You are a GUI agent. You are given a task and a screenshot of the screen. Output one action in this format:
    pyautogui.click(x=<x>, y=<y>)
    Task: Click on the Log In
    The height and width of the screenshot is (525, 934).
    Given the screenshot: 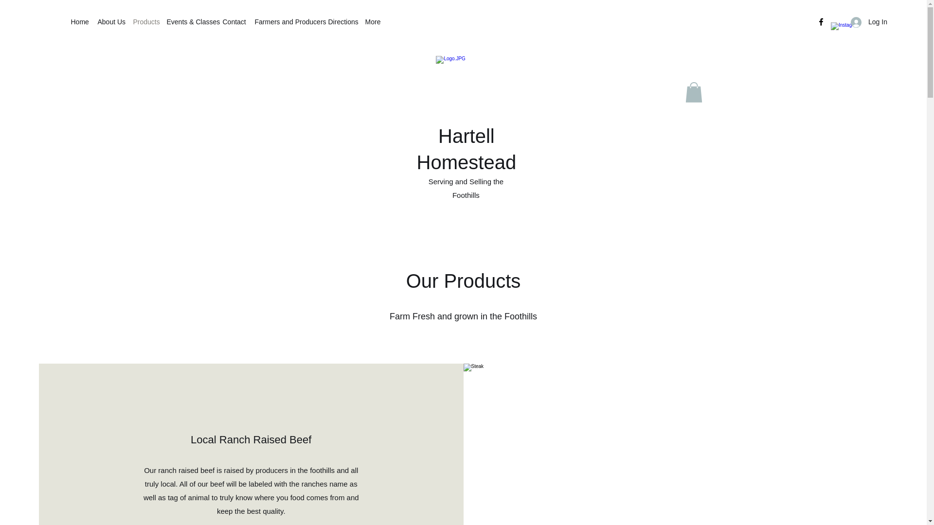 What is the action you would take?
    pyautogui.click(x=866, y=22)
    